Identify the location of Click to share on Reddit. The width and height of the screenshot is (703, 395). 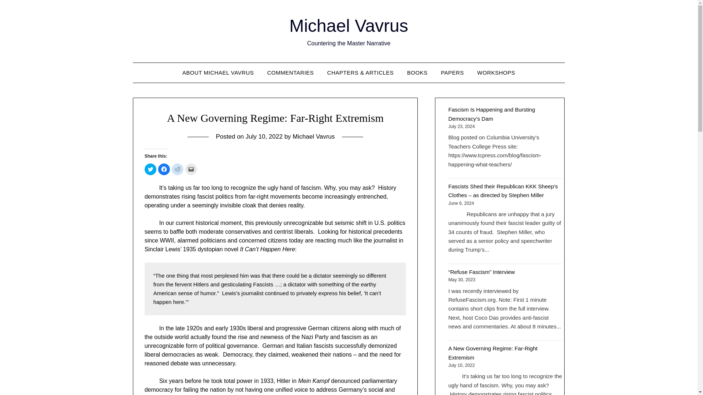
(177, 169).